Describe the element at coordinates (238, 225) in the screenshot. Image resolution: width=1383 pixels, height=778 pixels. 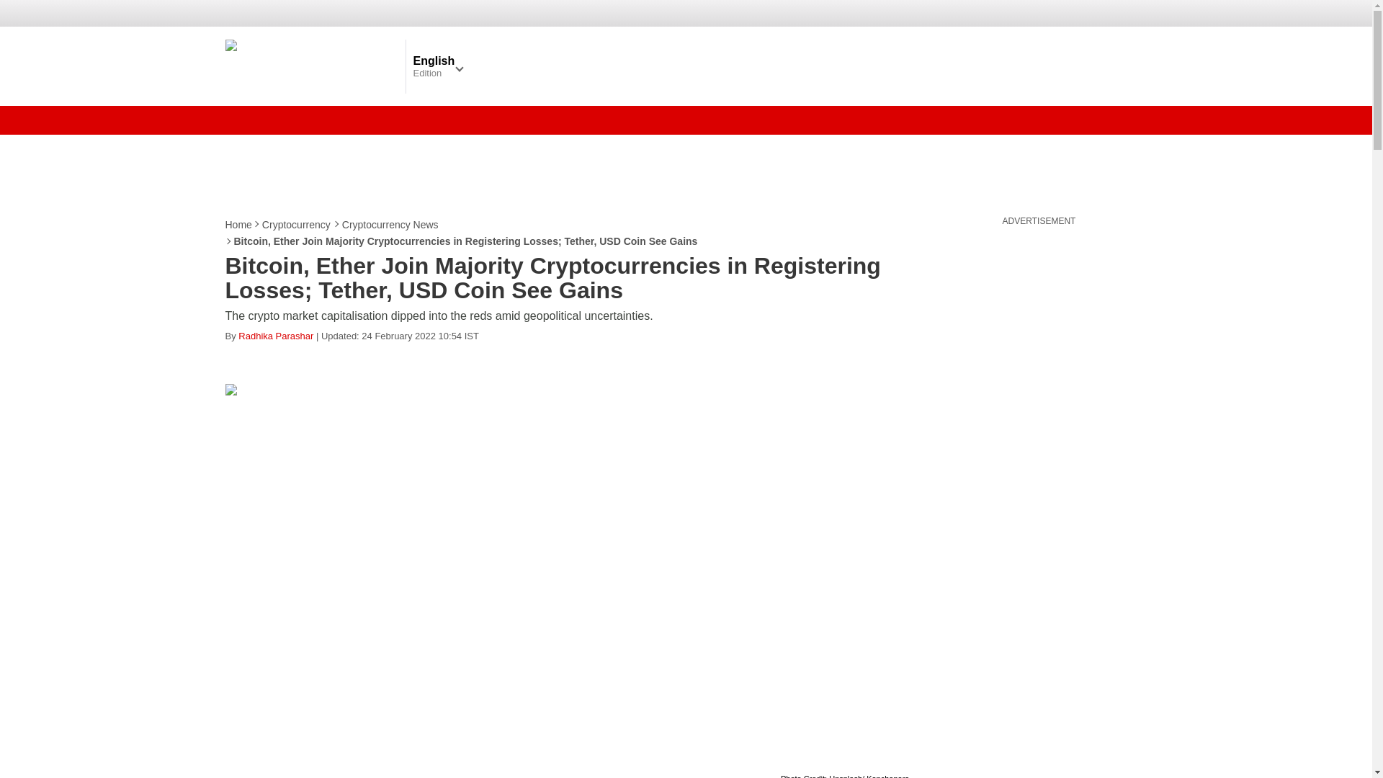
I see `Home` at that location.